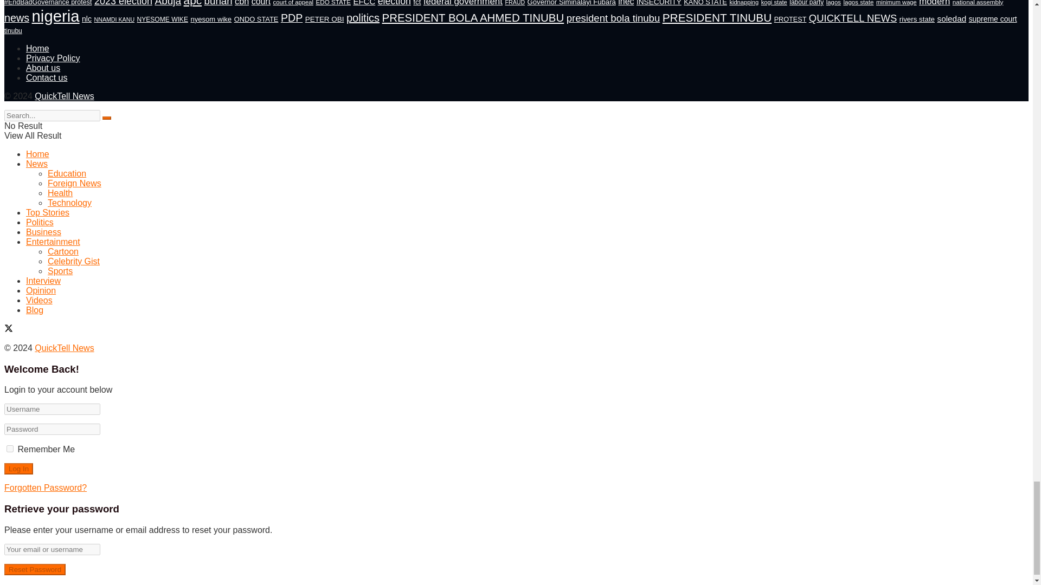 The height and width of the screenshot is (585, 1041). Describe the element at coordinates (35, 569) in the screenshot. I see `Reset Password` at that location.